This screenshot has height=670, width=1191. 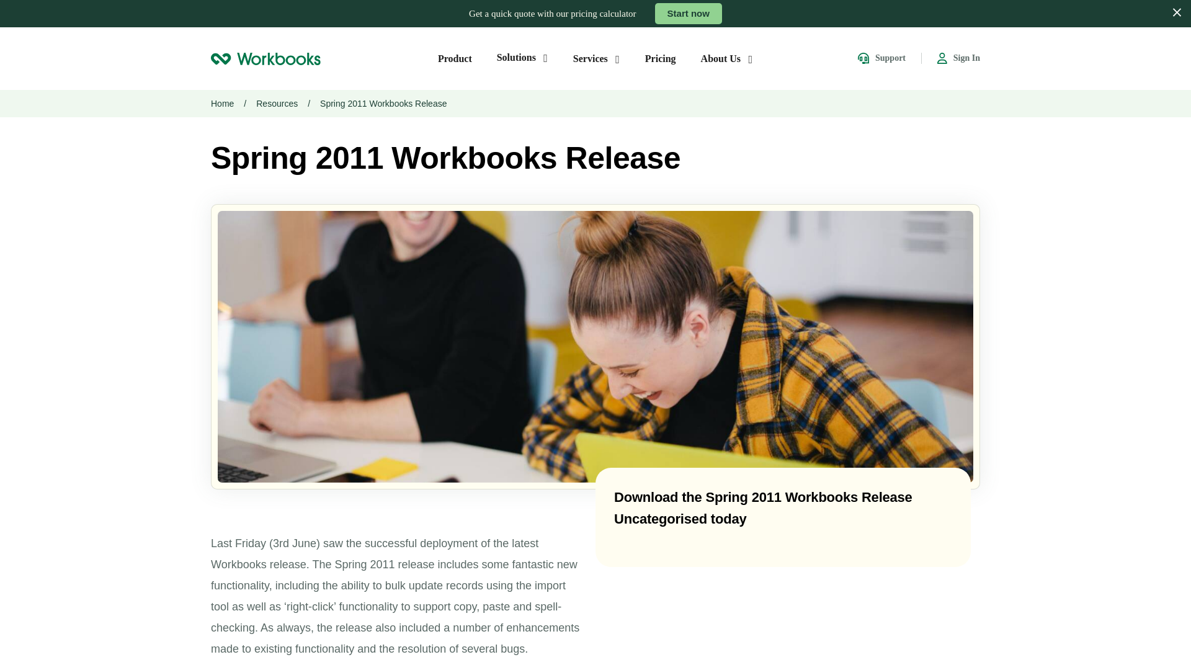 What do you see at coordinates (661, 58) in the screenshot?
I see `Pricing` at bounding box center [661, 58].